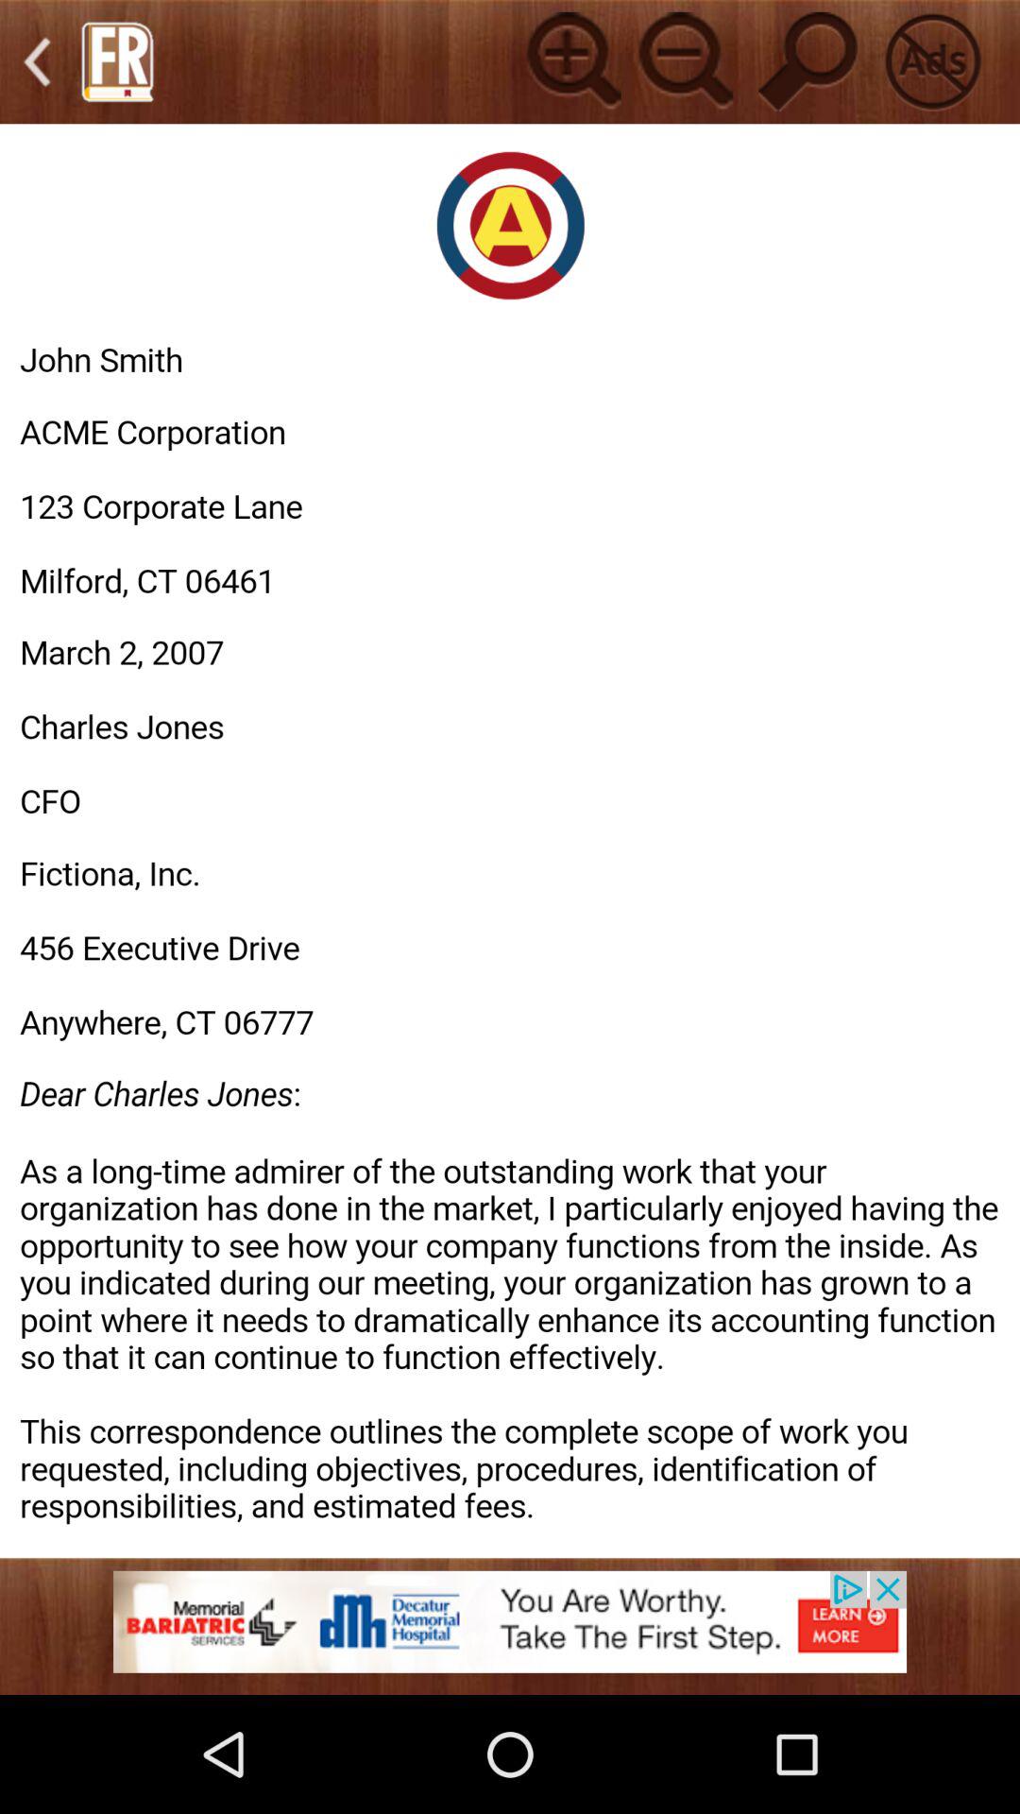  Describe the element at coordinates (933, 60) in the screenshot. I see `cut the adtervisement` at that location.